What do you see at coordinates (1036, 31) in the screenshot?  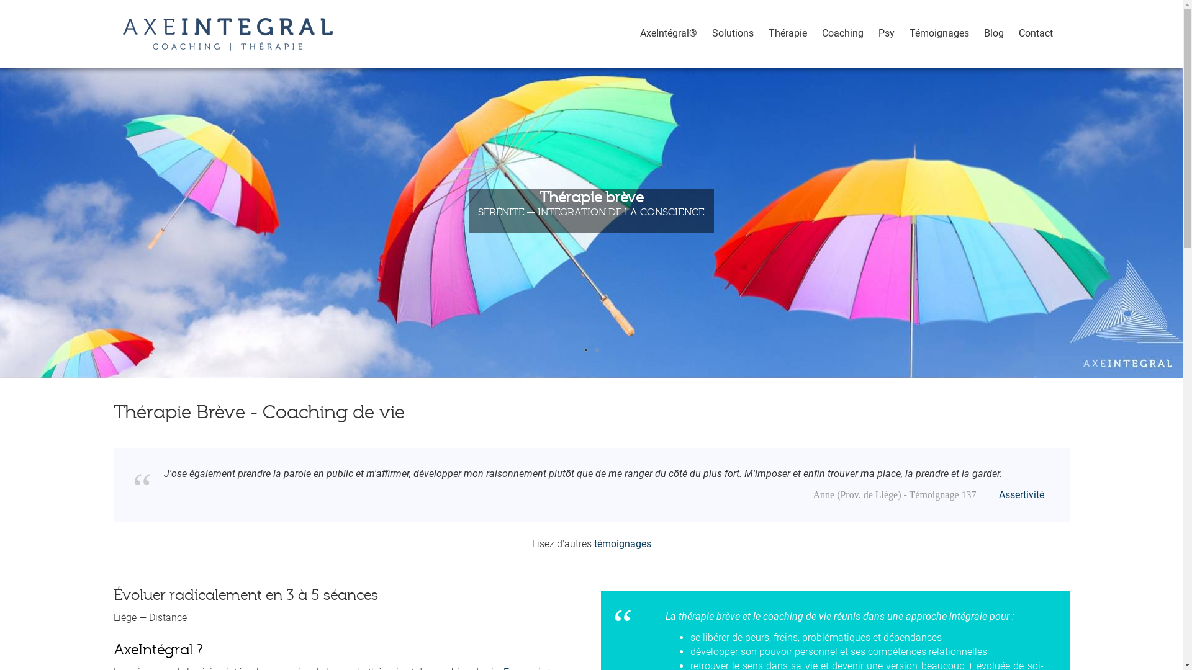 I see `Contact` at bounding box center [1036, 31].